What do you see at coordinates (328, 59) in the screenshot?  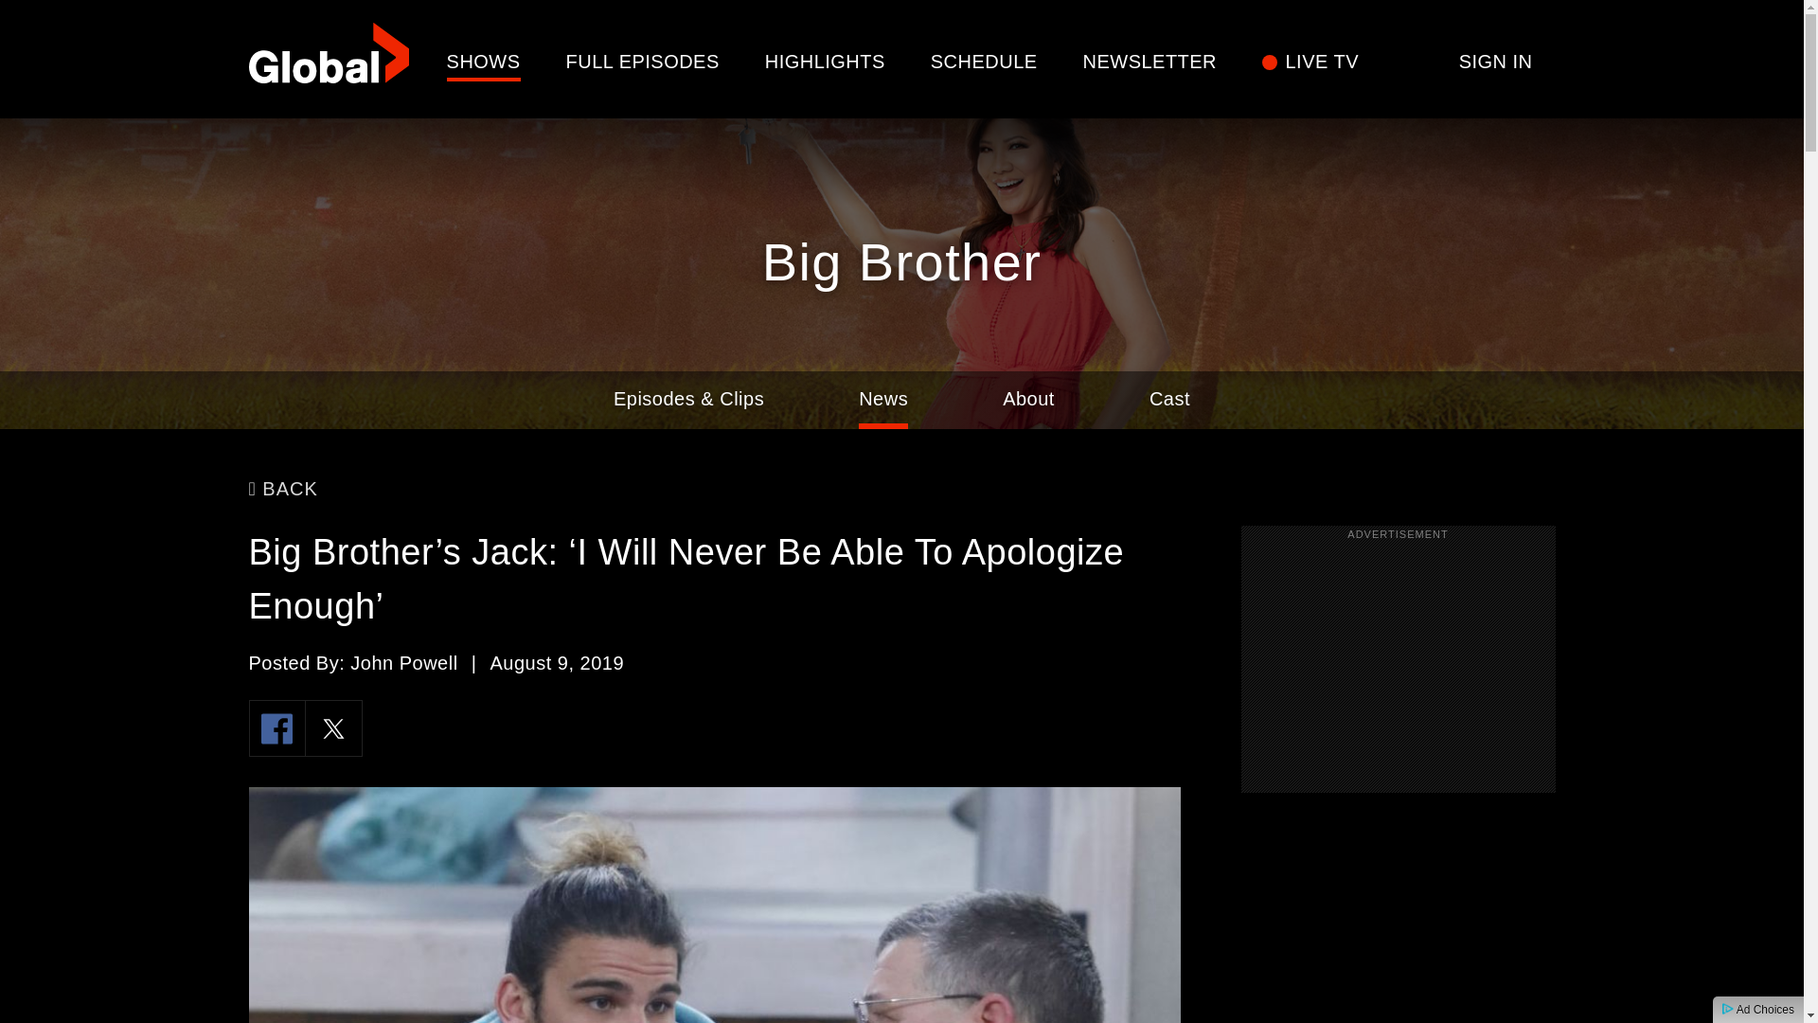 I see `globaltv` at bounding box center [328, 59].